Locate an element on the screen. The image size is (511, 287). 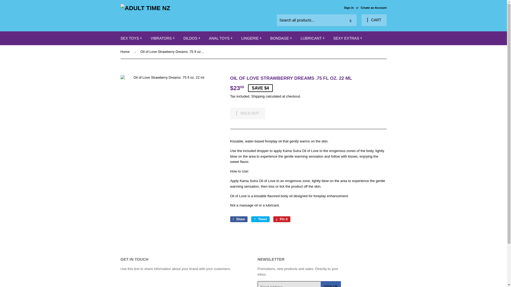
CART is located at coordinates (374, 20).